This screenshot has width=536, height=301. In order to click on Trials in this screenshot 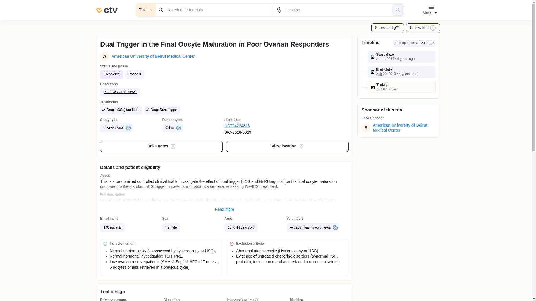, I will do `click(146, 10)`.